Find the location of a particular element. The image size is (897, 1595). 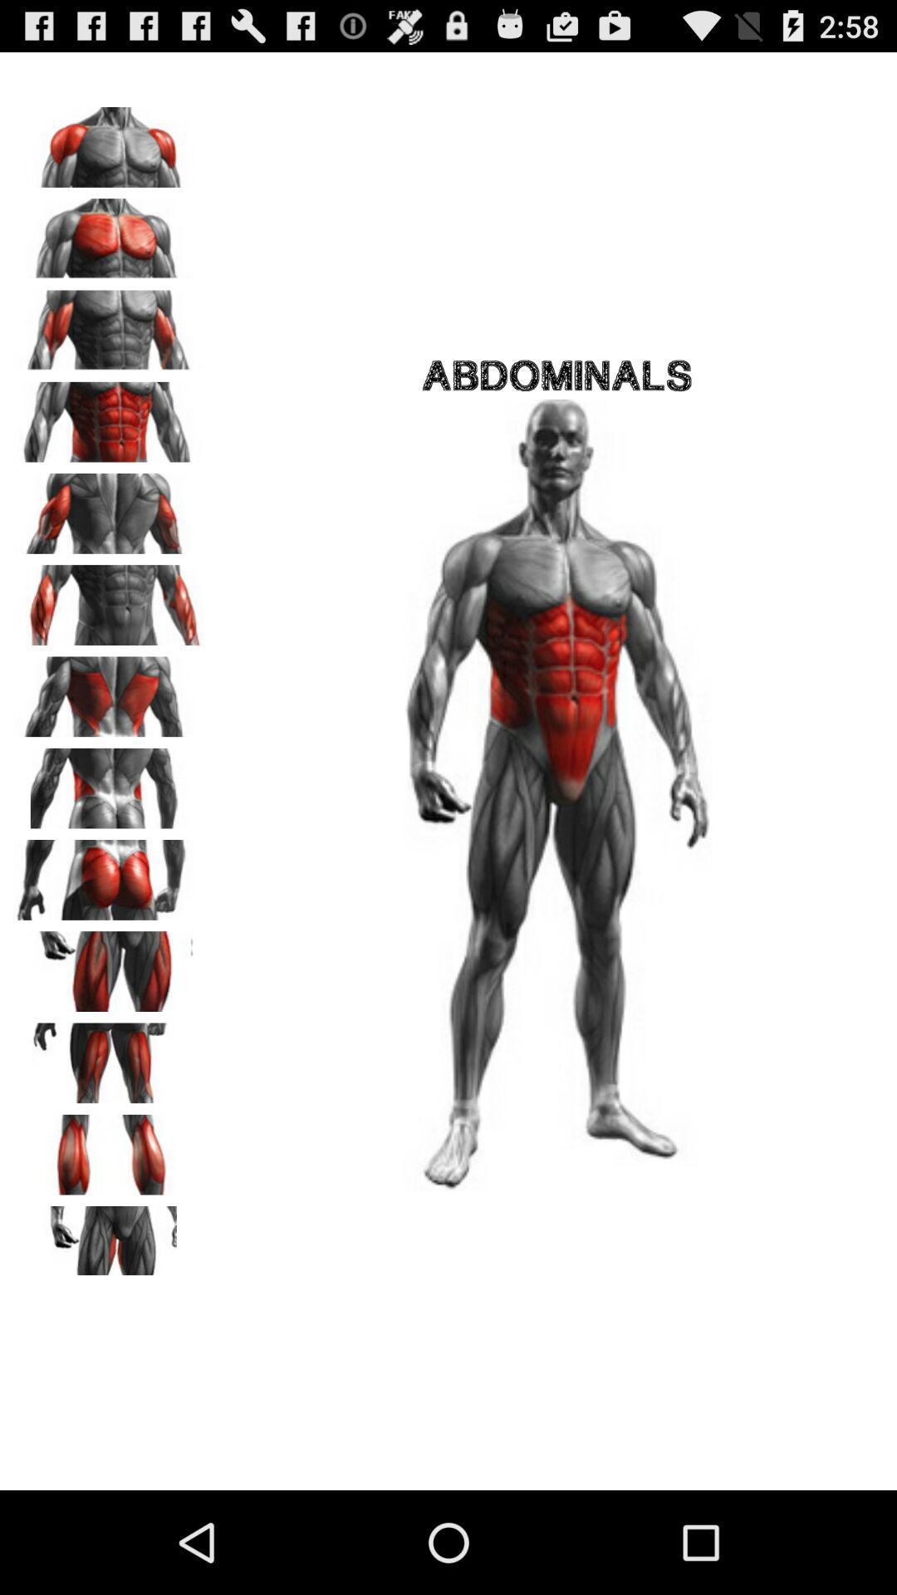

change the view on the image is located at coordinates (109, 691).